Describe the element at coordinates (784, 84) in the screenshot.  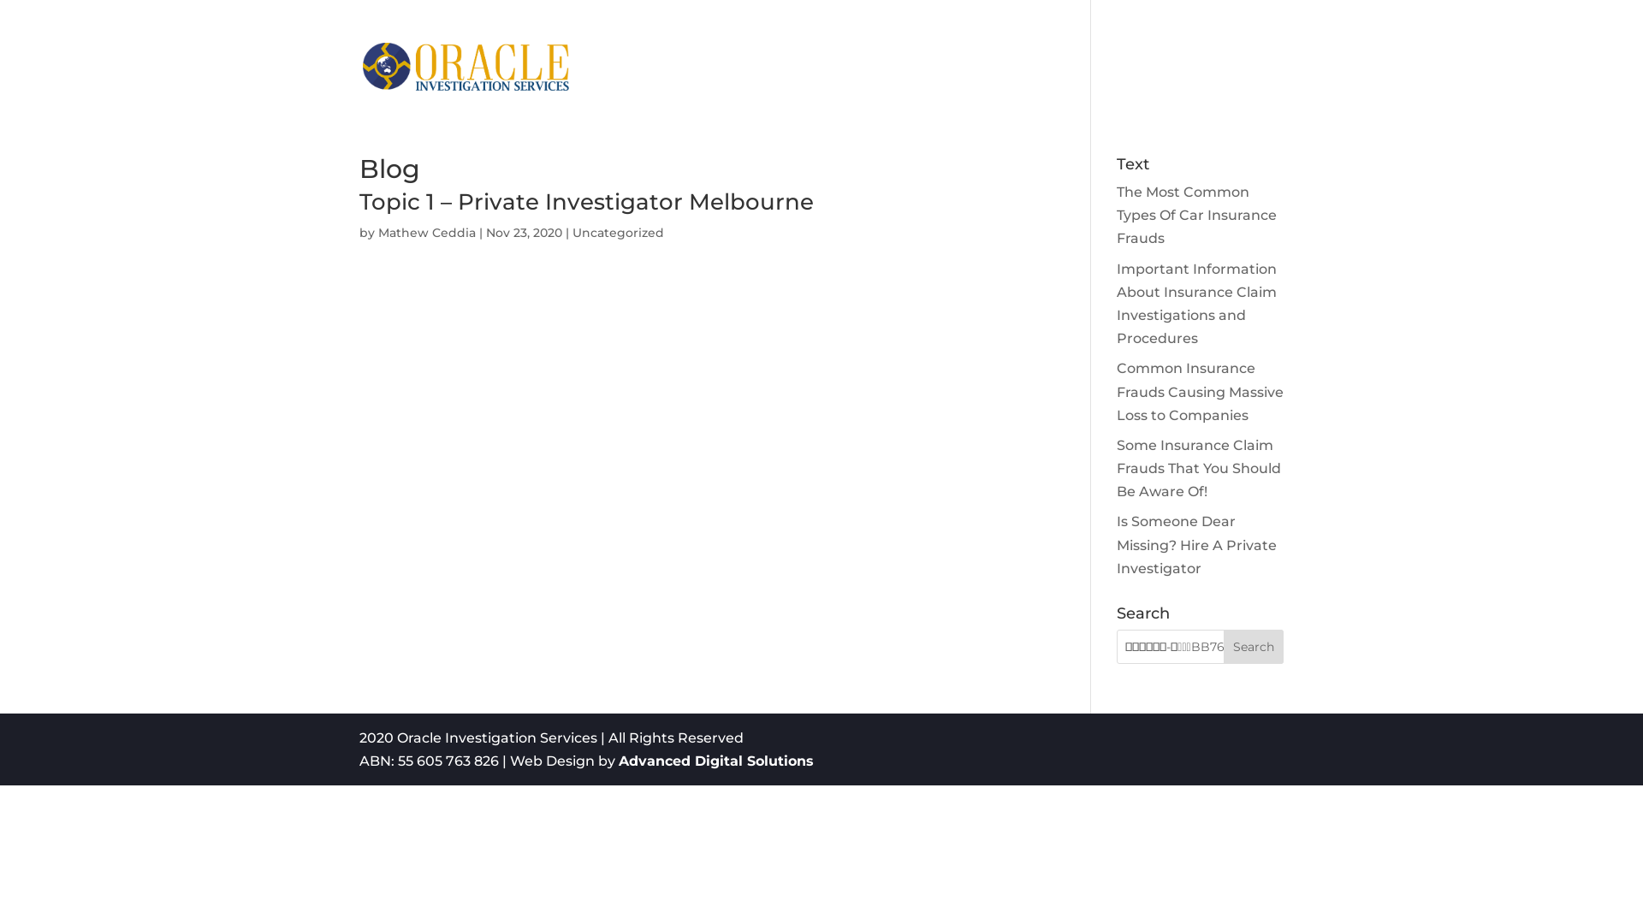
I see `COMPANY PROFILE` at that location.